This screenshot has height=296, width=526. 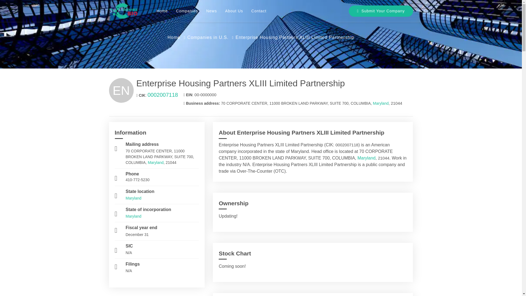 What do you see at coordinates (367, 158) in the screenshot?
I see `List Companies at Maryland` at bounding box center [367, 158].